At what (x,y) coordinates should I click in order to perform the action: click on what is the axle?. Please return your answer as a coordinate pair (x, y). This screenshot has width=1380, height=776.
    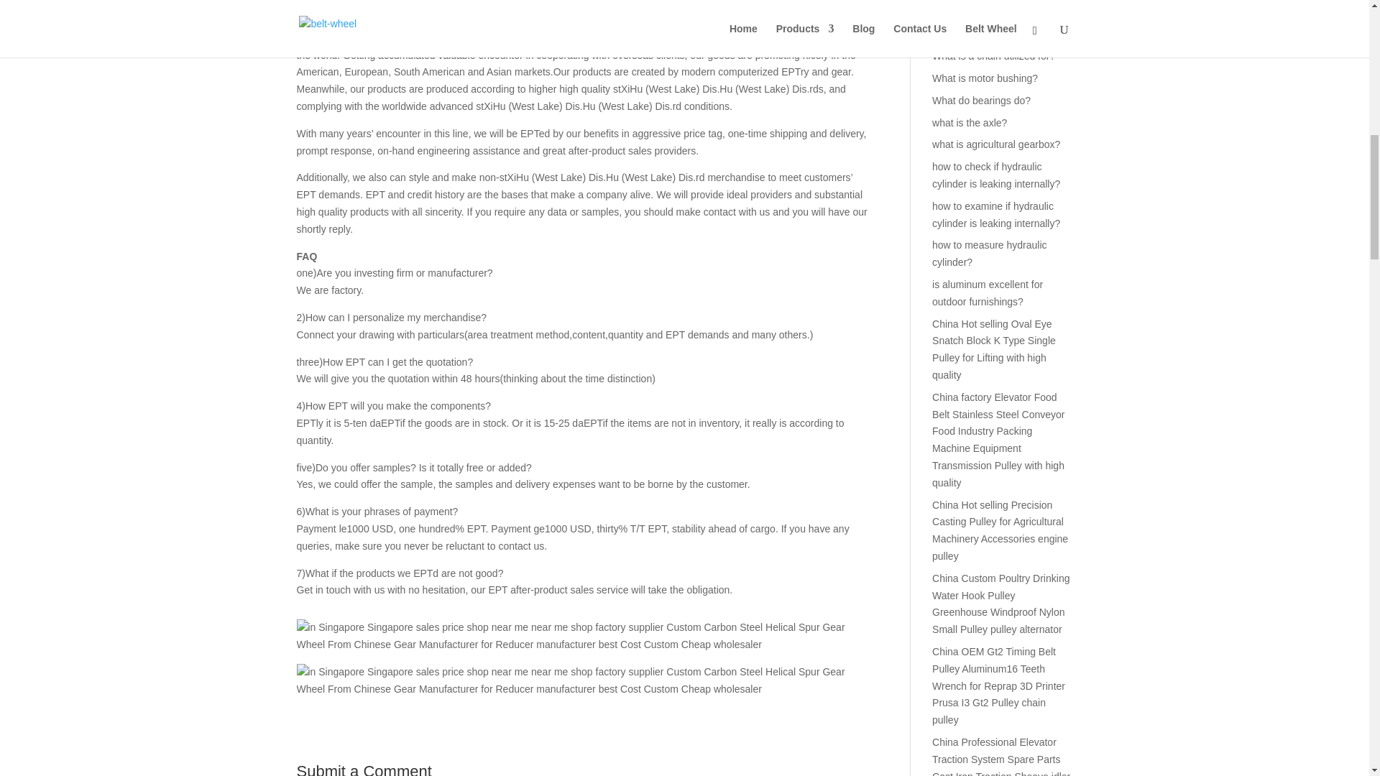
    Looking at the image, I should click on (970, 123).